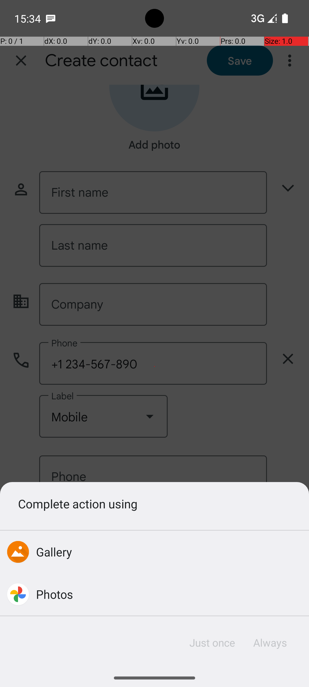 Image resolution: width=309 pixels, height=687 pixels. I want to click on Just once, so click(212, 643).